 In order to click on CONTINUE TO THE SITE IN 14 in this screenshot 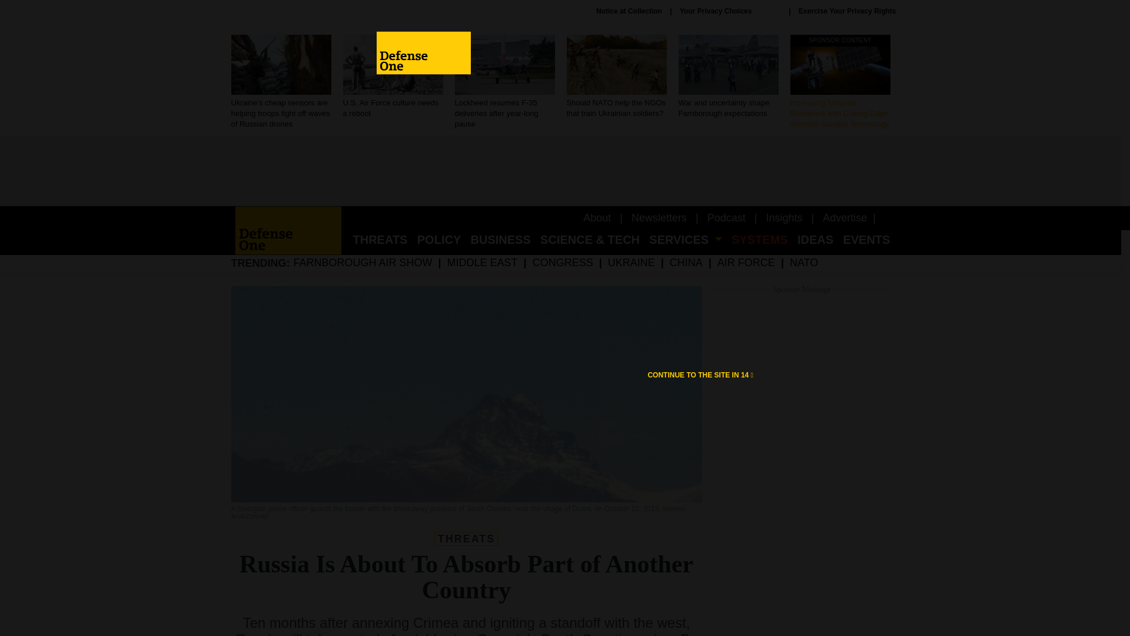, I will do `click(700, 375)`.